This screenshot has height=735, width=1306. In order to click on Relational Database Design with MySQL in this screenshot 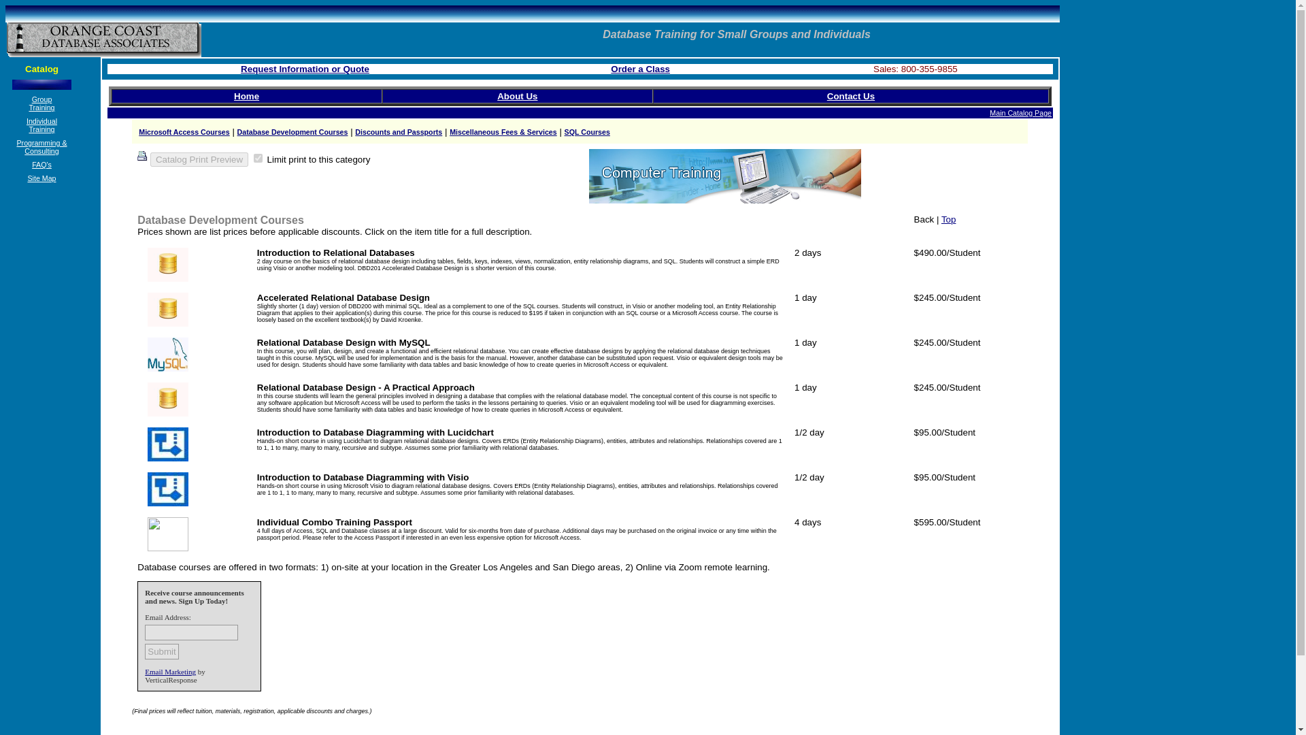, I will do `click(344, 342)`.